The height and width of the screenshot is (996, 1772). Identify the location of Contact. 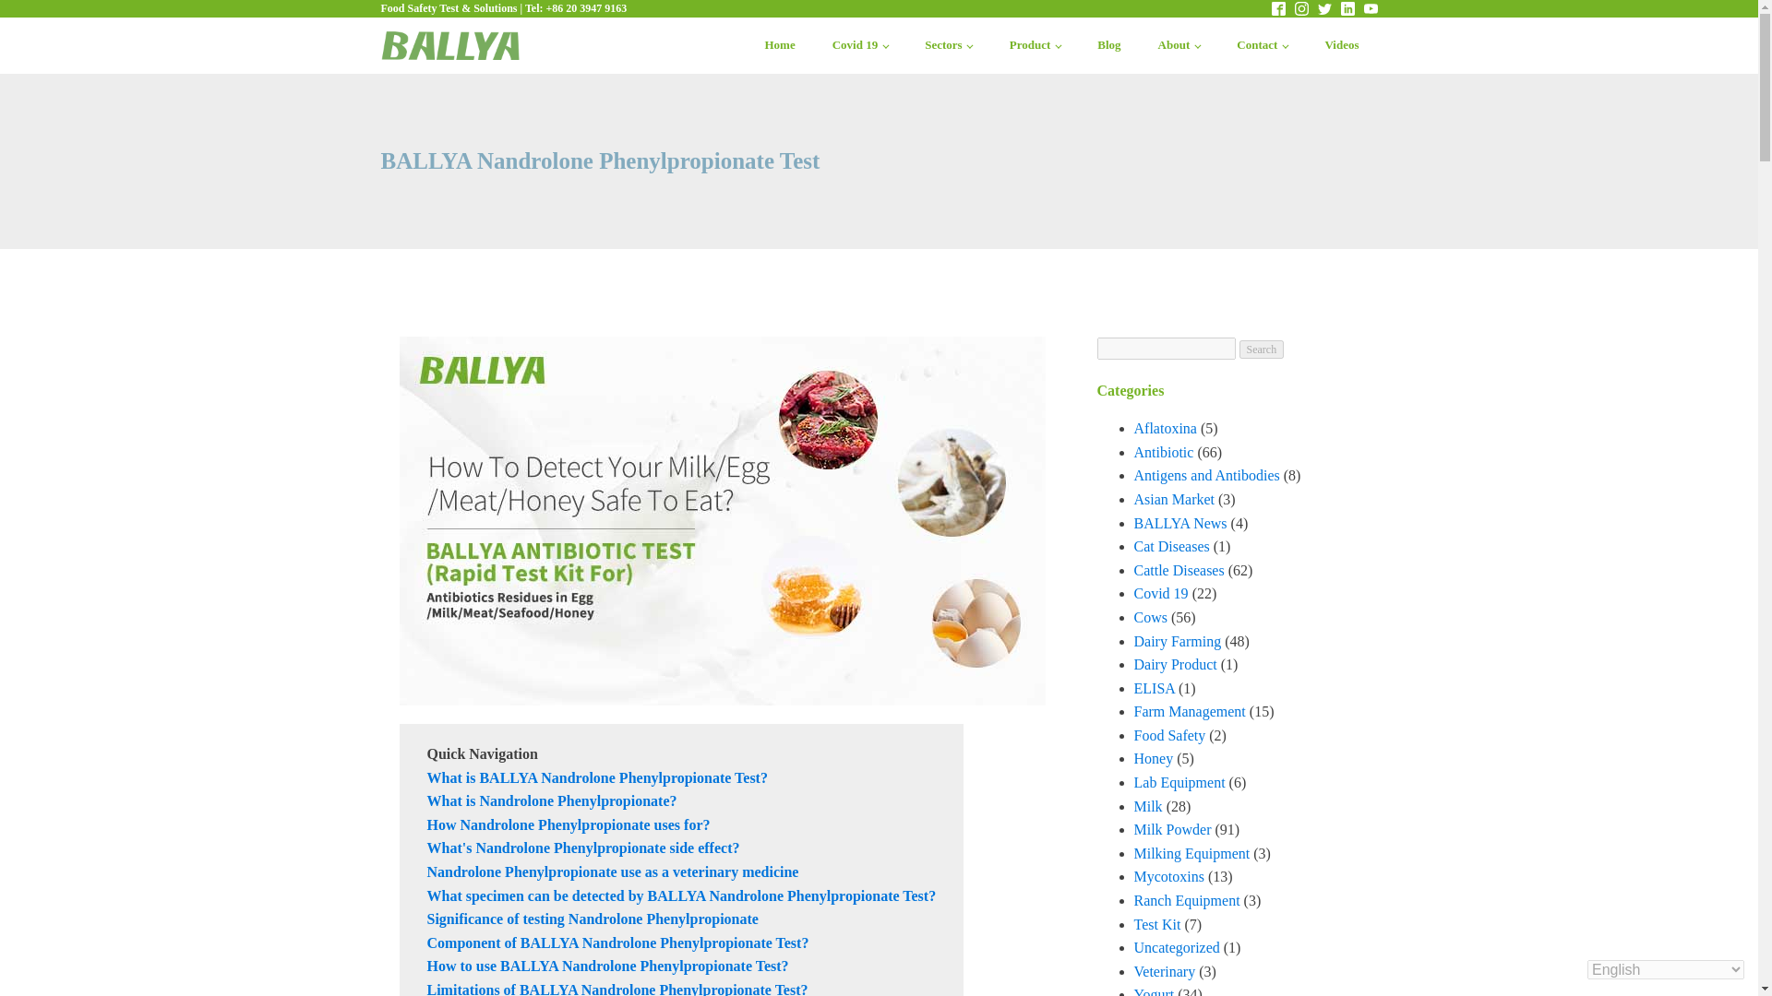
(1263, 45).